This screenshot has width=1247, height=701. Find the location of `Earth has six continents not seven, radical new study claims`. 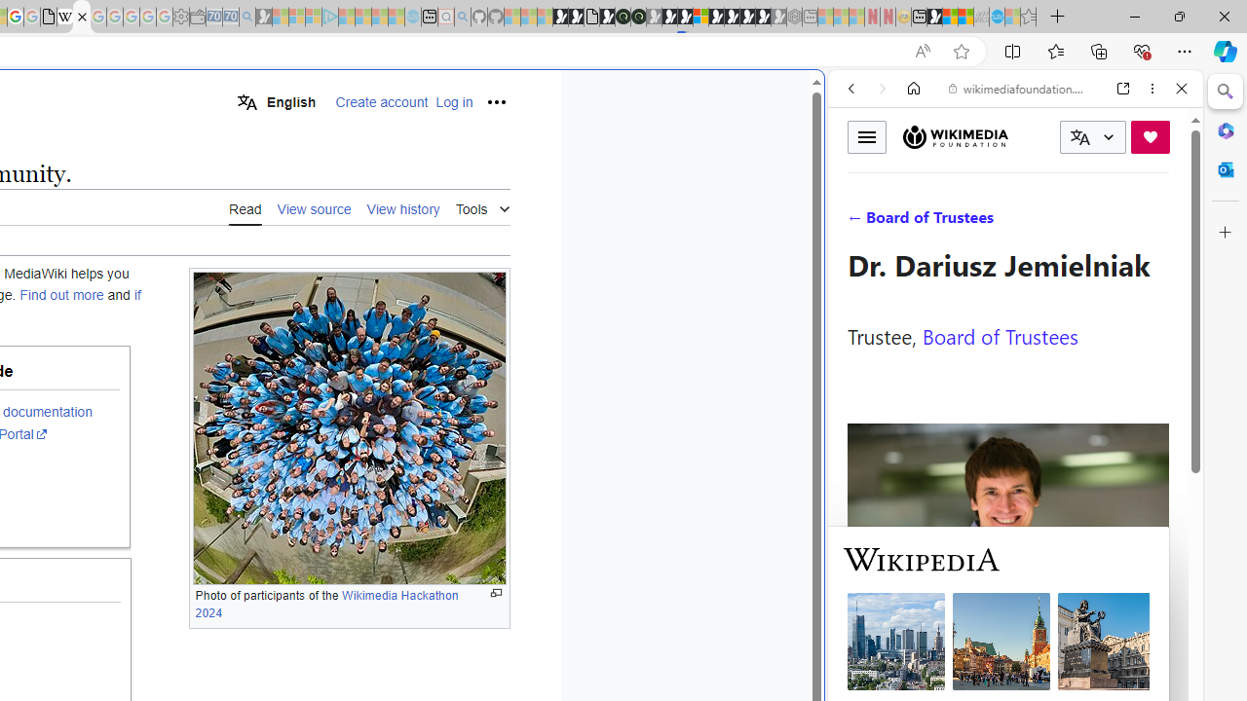

Earth has six continents not seven, radical new study claims is located at coordinates (966, 18).